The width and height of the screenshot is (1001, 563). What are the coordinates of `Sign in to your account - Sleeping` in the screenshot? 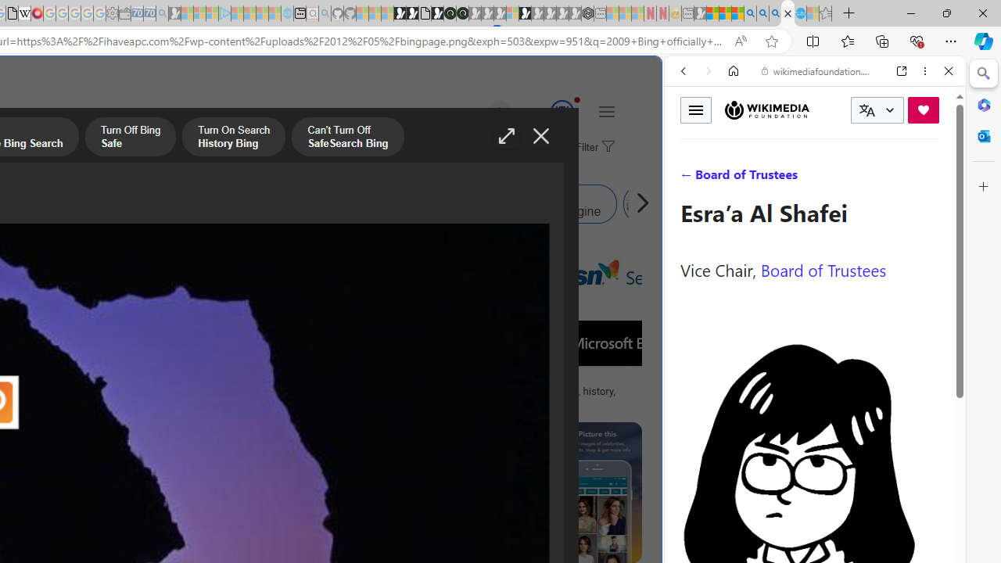 It's located at (512, 14).